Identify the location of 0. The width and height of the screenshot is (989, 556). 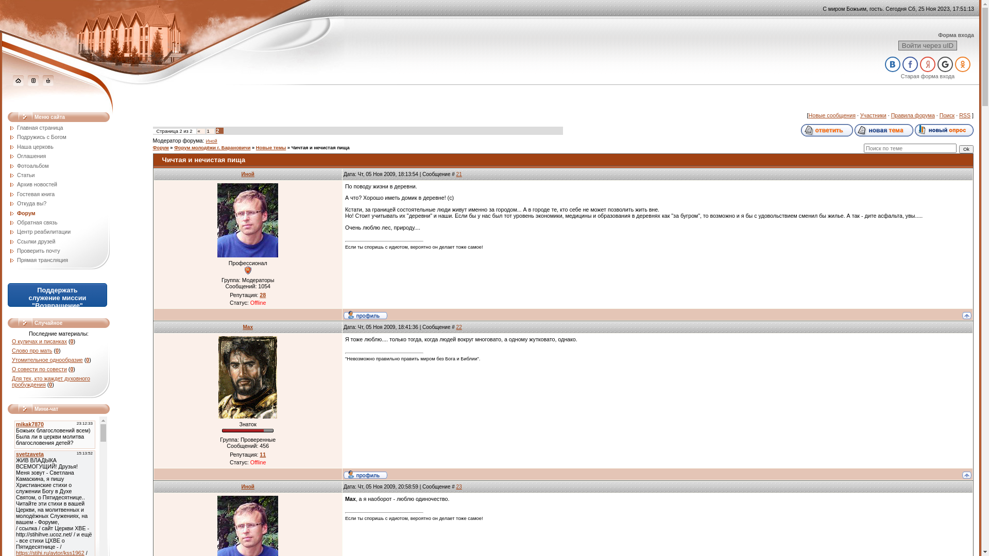
(72, 341).